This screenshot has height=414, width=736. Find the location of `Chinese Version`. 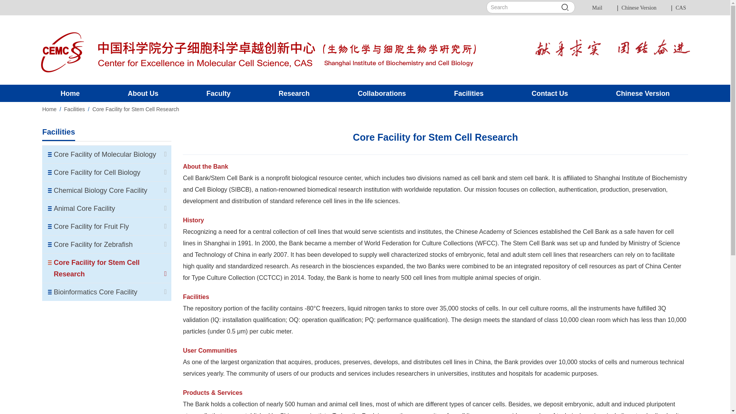

Chinese Version is located at coordinates (639, 8).